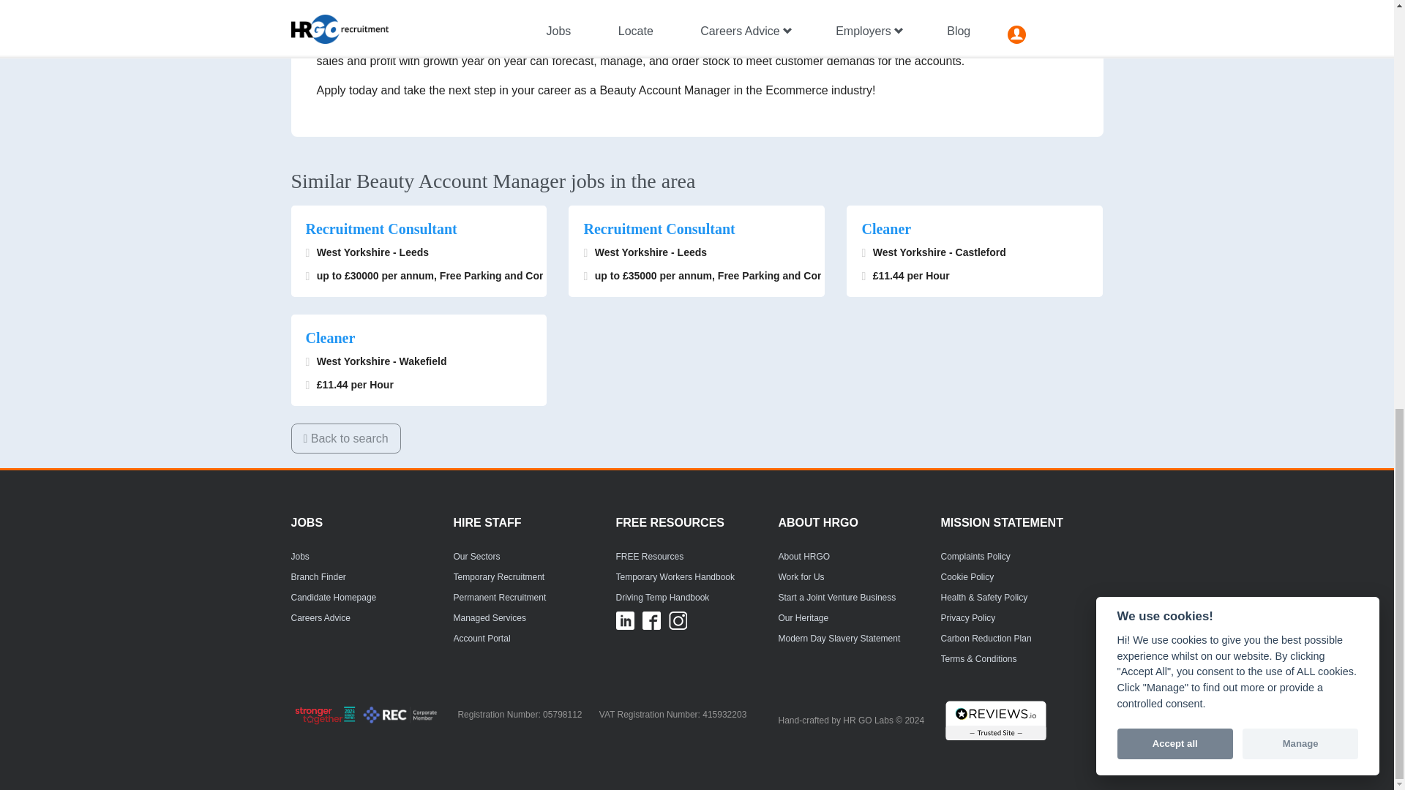 The height and width of the screenshot is (790, 1405). I want to click on HR GO LinkedIn page, so click(625, 620).